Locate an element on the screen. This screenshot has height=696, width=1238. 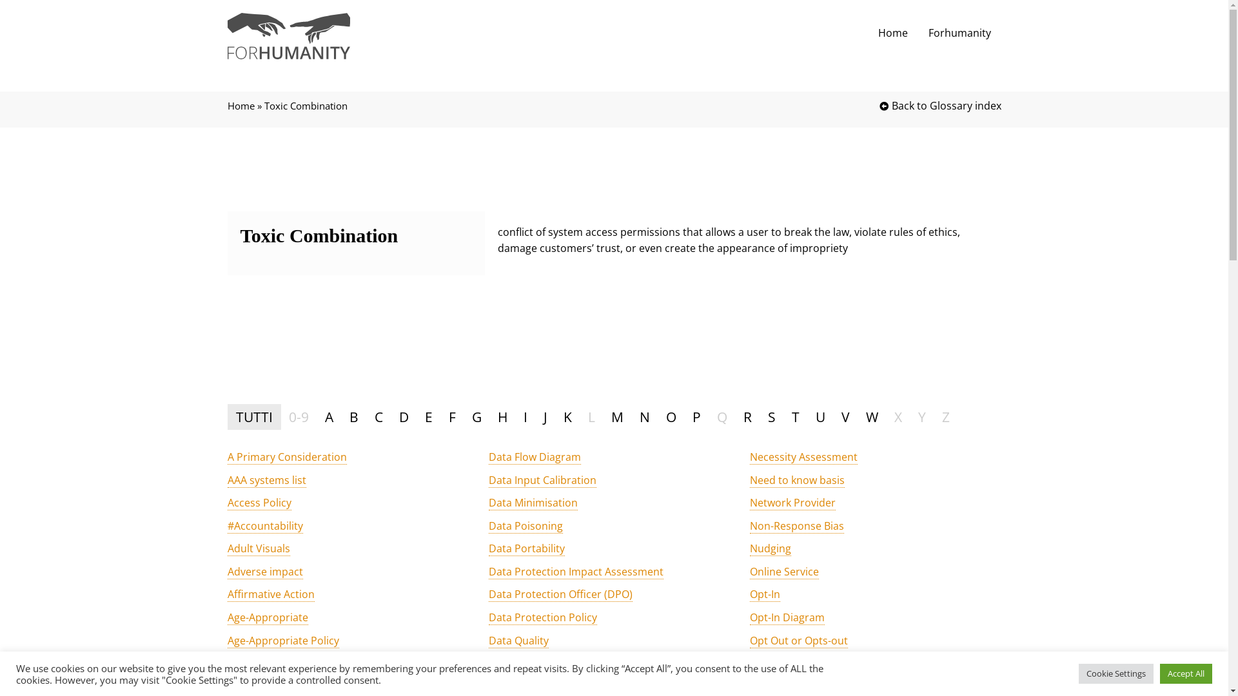
Home is located at coordinates (241, 106).